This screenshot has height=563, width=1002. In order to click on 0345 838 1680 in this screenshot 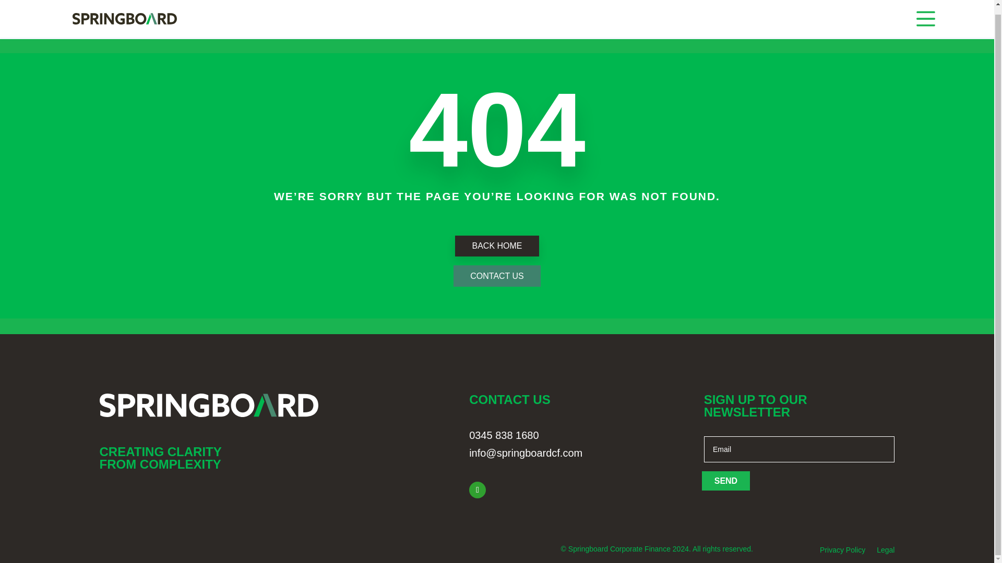, I will do `click(504, 435)`.